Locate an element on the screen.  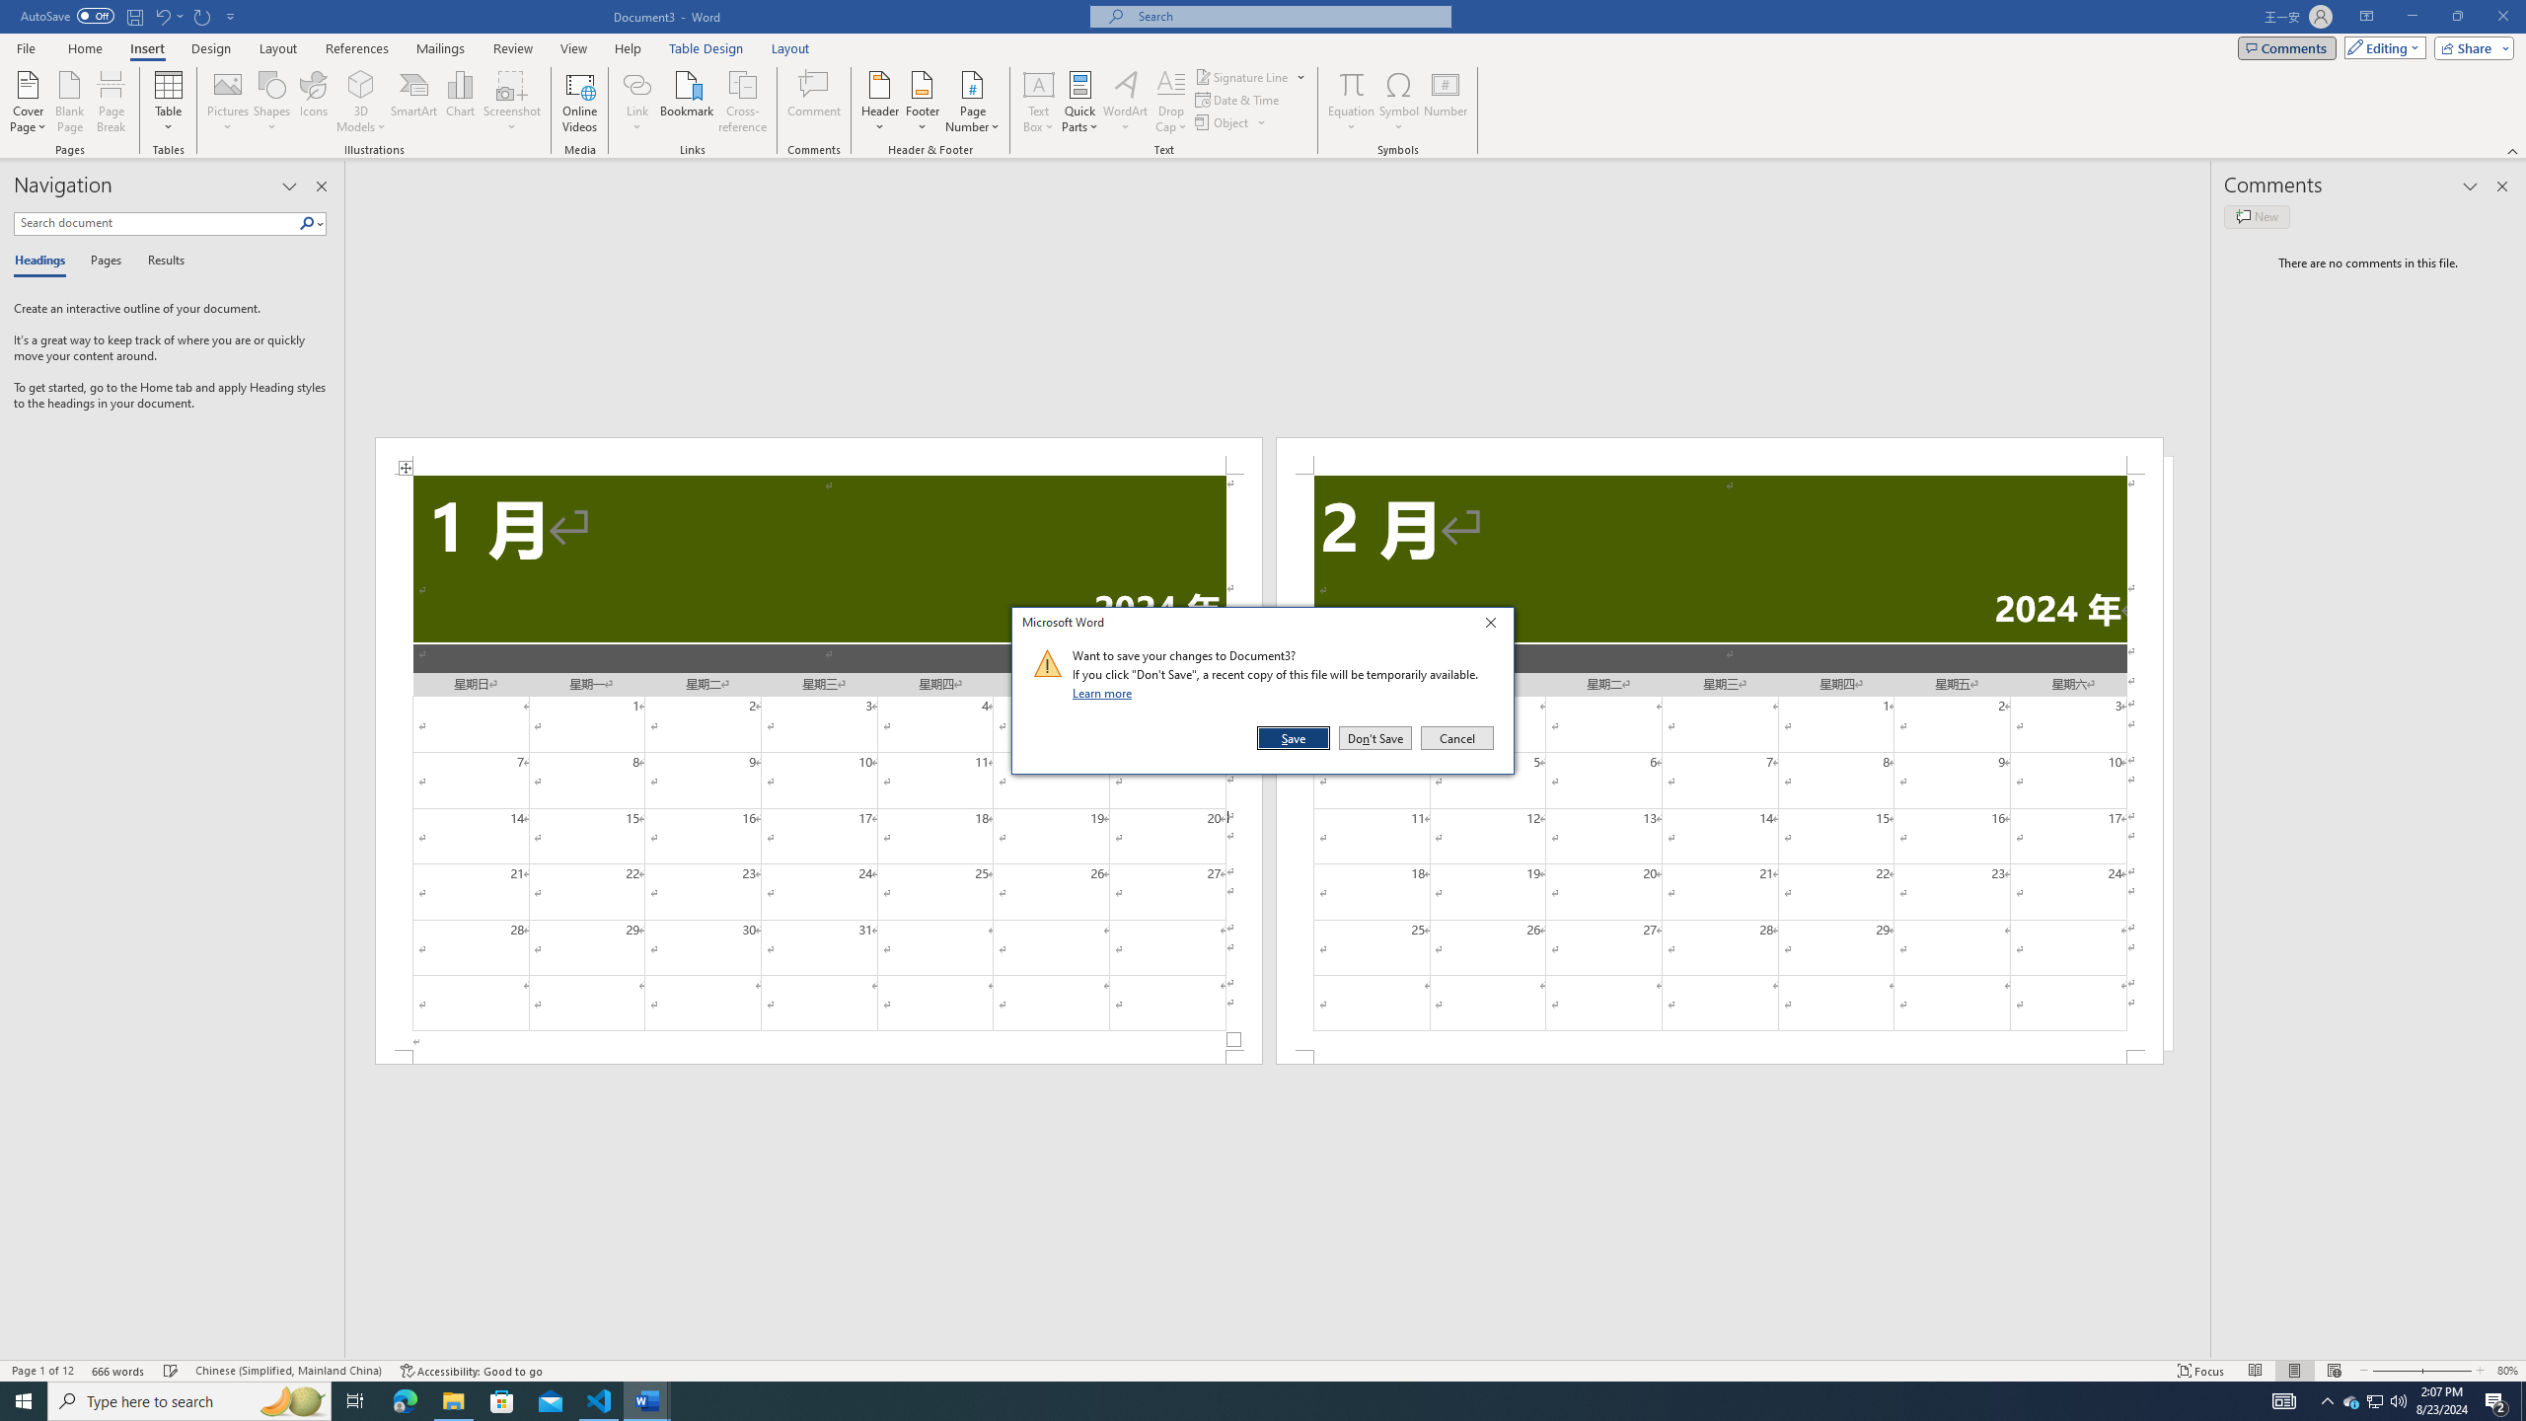
Footer is located at coordinates (922, 102).